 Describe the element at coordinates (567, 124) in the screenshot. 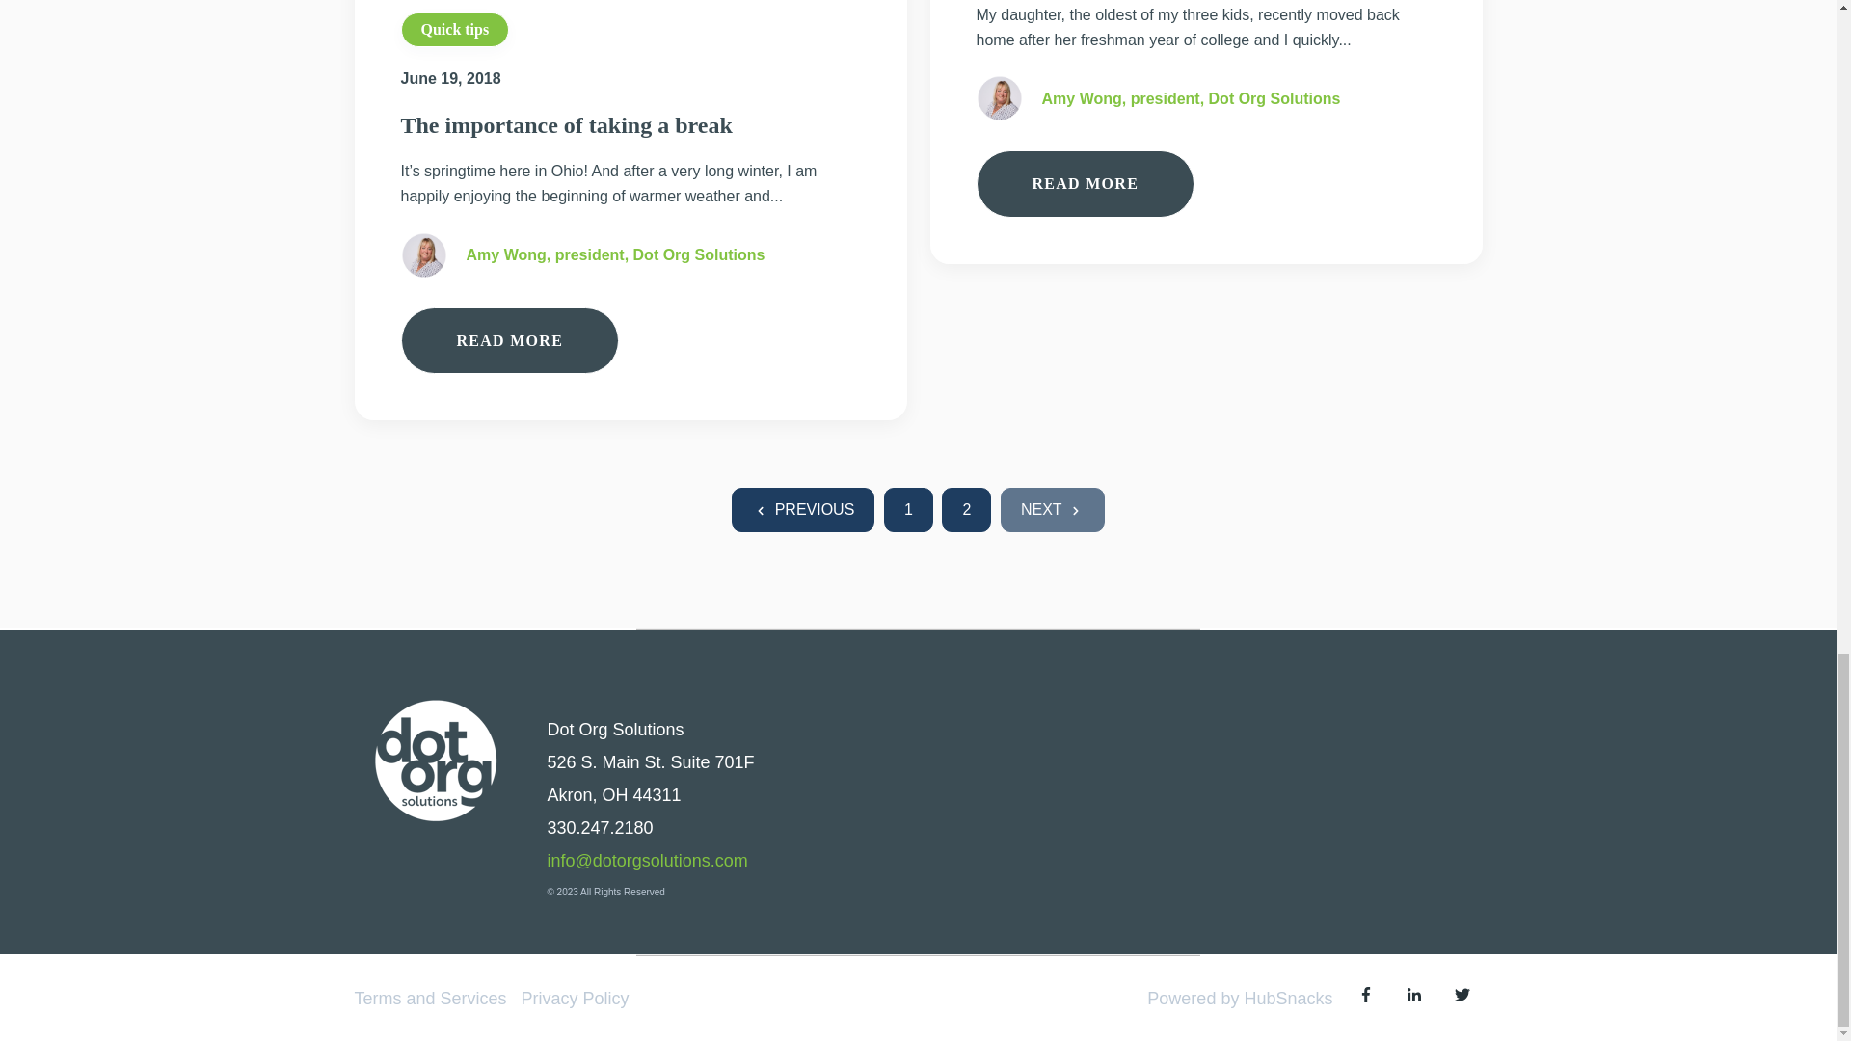

I see `The importance of taking a break` at that location.